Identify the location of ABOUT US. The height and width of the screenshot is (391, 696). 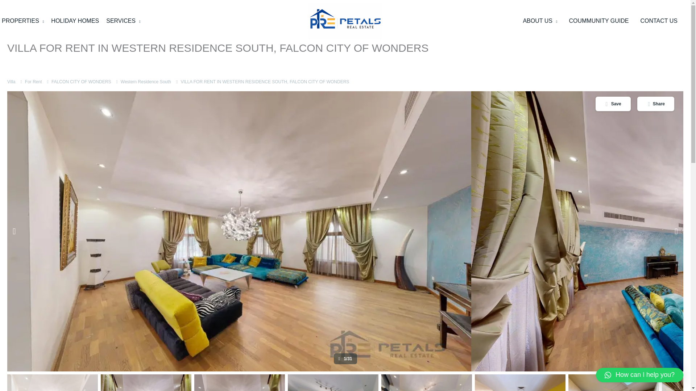
(540, 21).